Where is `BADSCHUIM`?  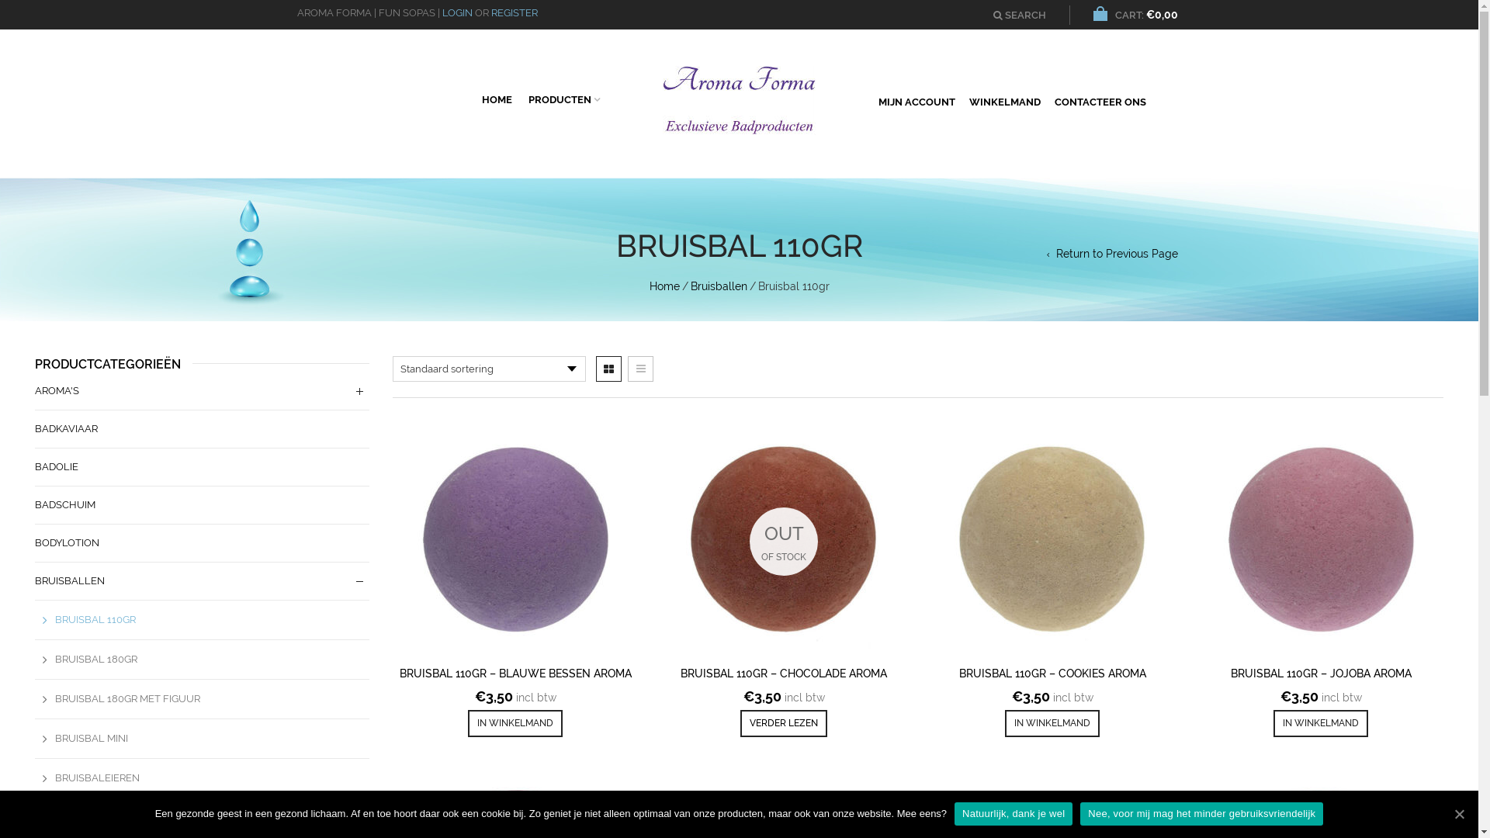
BADSCHUIM is located at coordinates (65, 505).